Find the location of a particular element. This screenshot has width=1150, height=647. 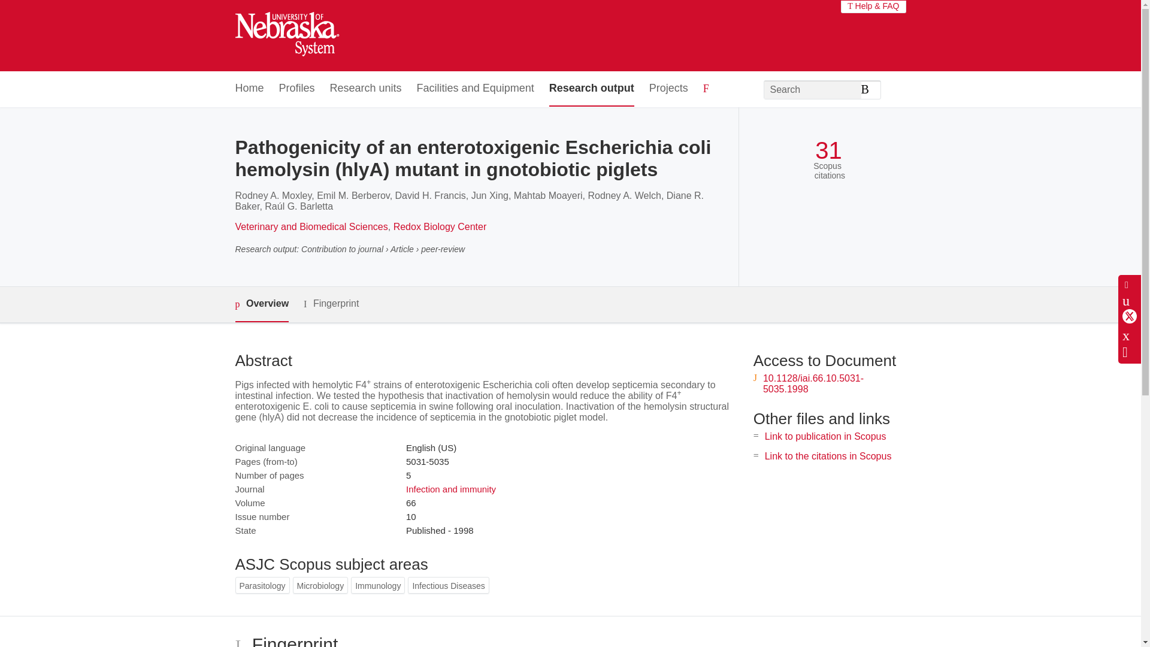

31 is located at coordinates (828, 150).